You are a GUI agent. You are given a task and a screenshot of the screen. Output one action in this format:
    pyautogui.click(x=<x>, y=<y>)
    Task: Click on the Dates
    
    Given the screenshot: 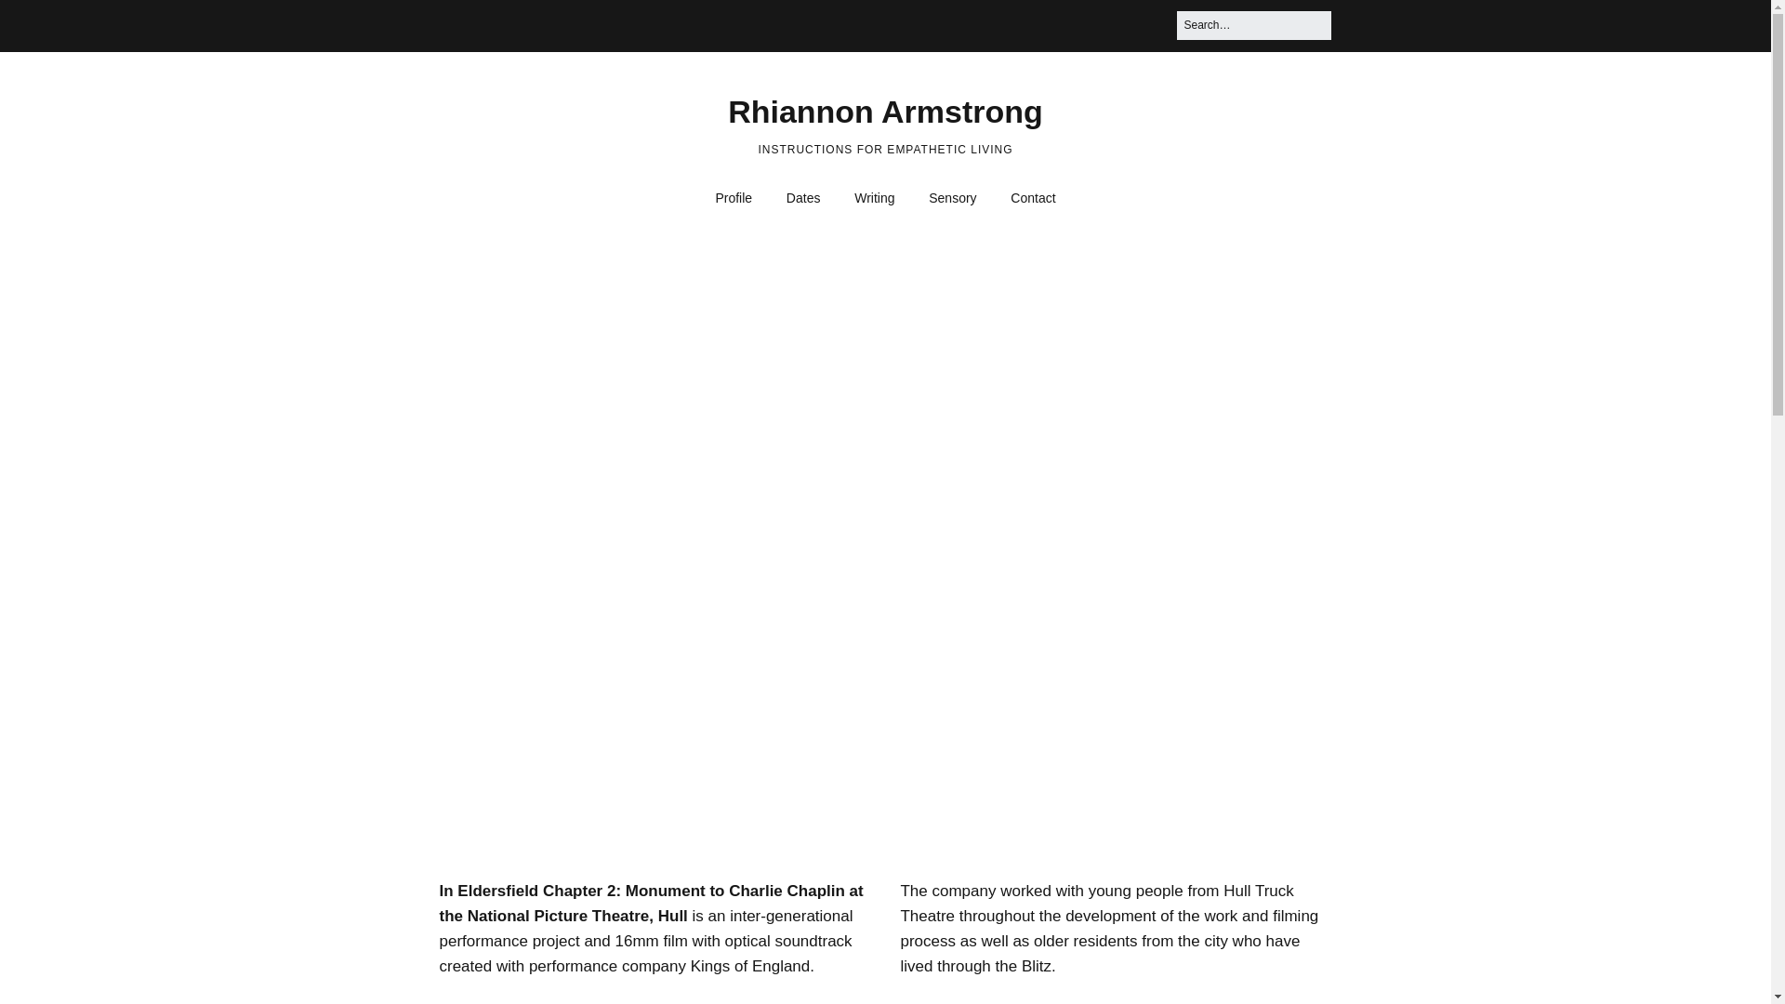 What is the action you would take?
    pyautogui.click(x=803, y=199)
    